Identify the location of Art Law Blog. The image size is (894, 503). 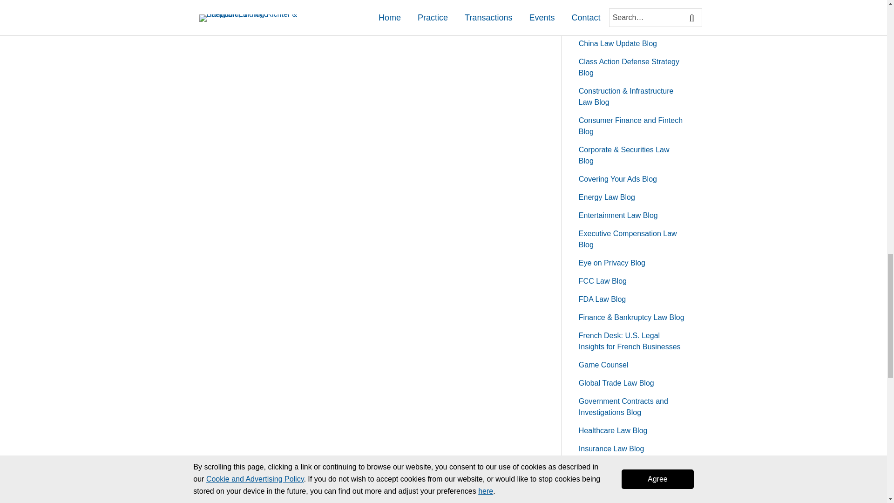
(600, 7).